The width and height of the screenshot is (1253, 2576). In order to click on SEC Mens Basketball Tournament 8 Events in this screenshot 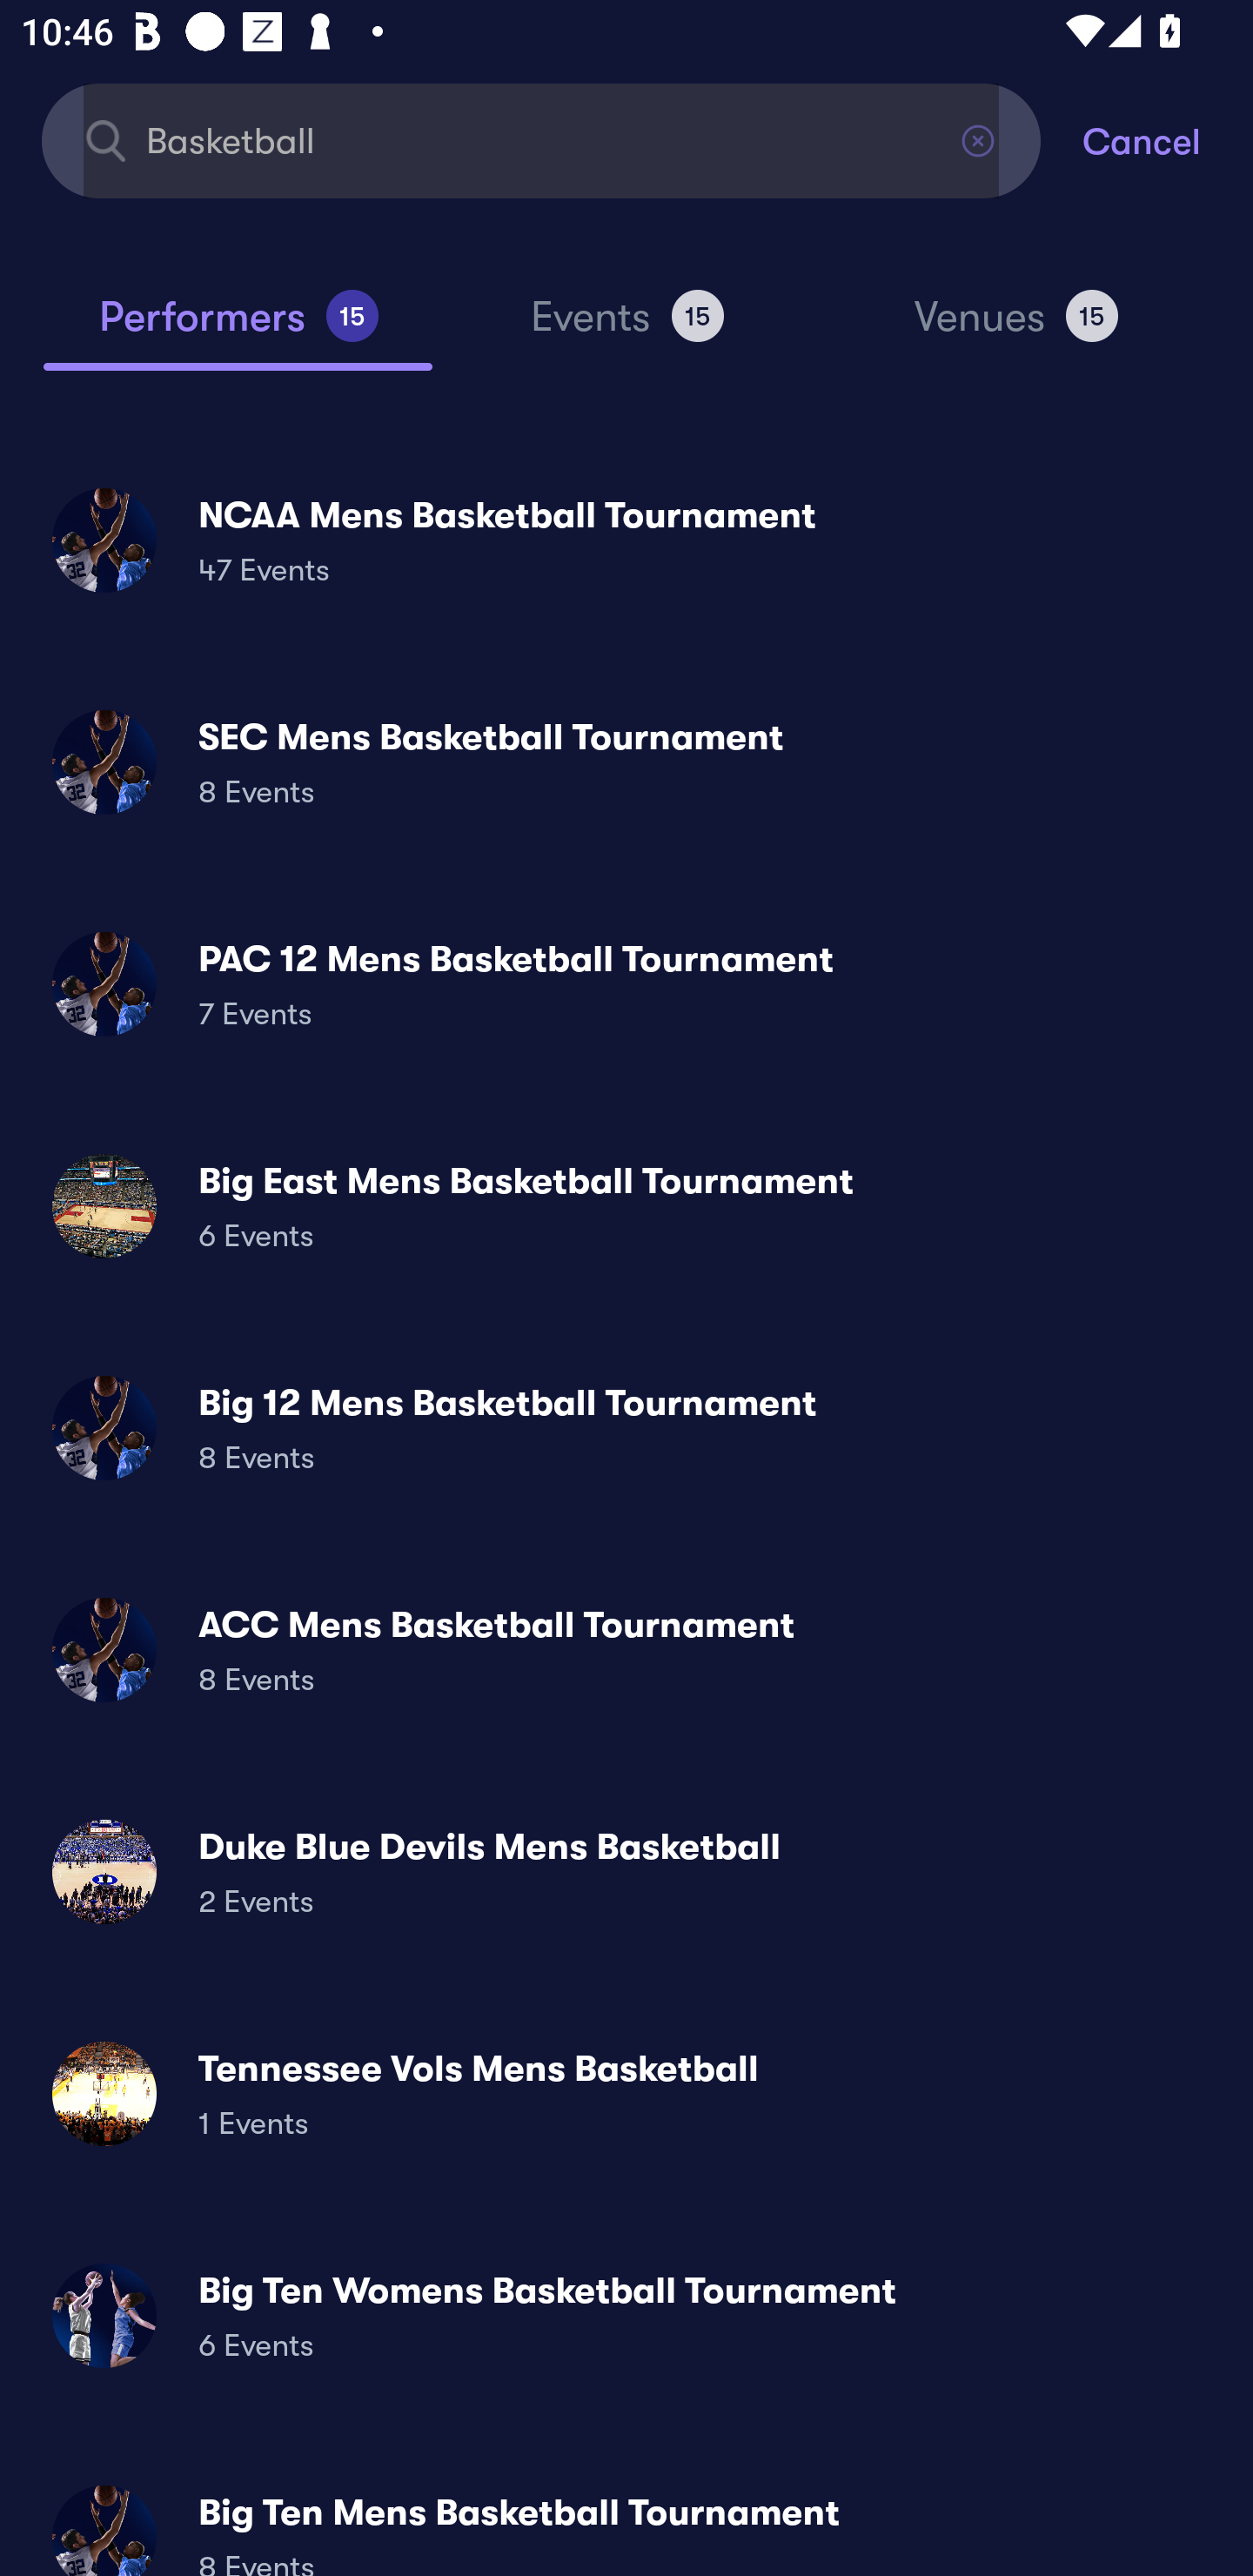, I will do `click(626, 762)`.